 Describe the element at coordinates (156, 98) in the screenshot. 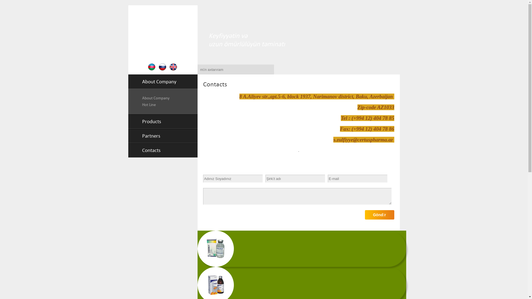

I see `About Company` at that location.